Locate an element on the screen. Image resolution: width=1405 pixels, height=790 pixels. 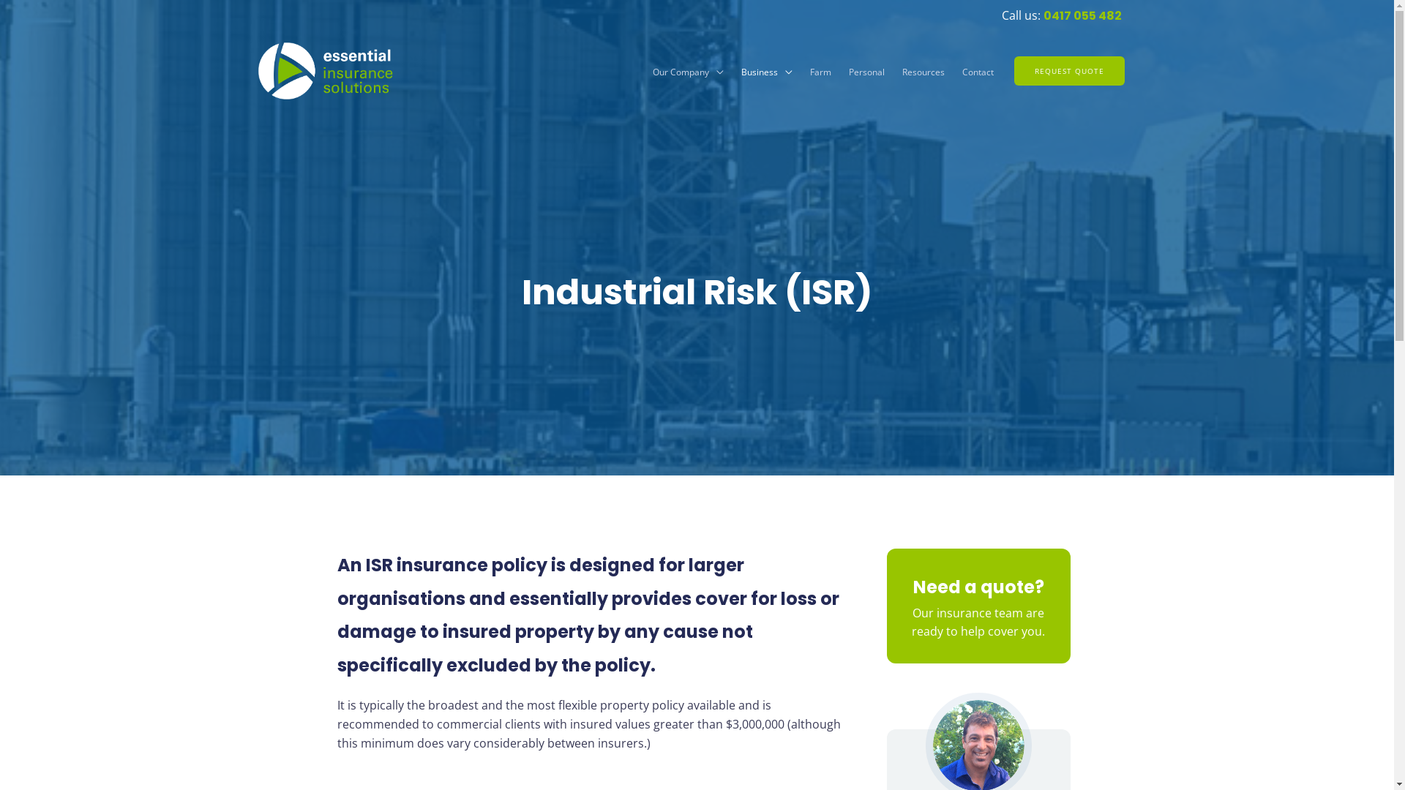
Business is located at coordinates (766, 72).